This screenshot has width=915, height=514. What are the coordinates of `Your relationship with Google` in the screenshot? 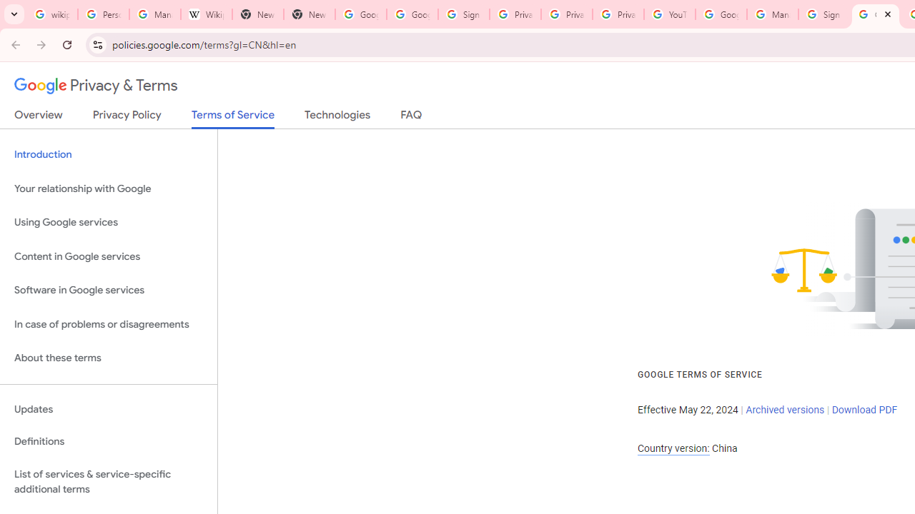 It's located at (109, 188).